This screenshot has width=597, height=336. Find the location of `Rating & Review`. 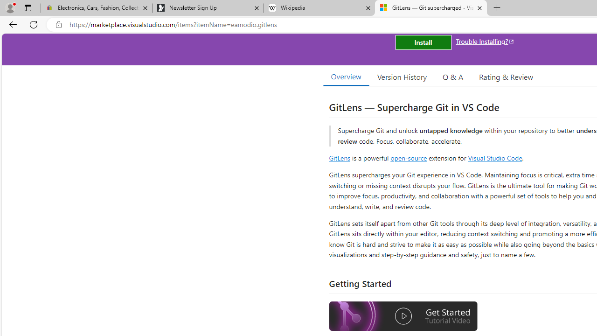

Rating & Review is located at coordinates (506, 77).